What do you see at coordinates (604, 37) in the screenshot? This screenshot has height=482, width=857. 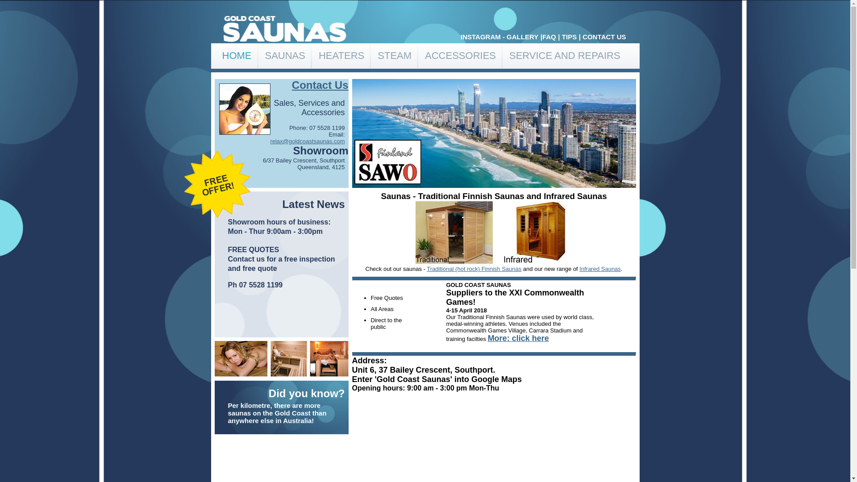 I see `CONTACT US` at bounding box center [604, 37].